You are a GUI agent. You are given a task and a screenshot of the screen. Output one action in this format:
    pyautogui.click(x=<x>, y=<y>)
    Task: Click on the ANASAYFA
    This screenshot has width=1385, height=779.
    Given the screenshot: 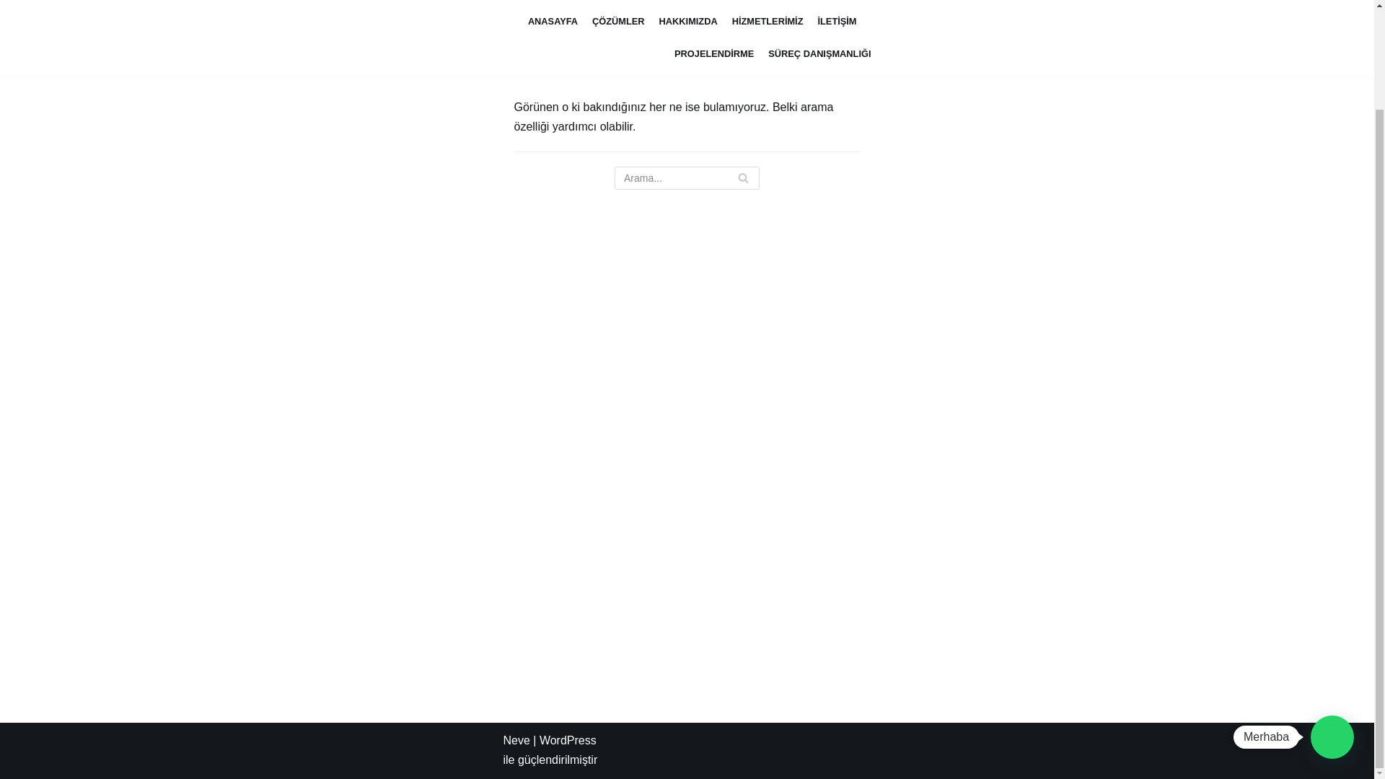 What is the action you would take?
    pyautogui.click(x=553, y=22)
    